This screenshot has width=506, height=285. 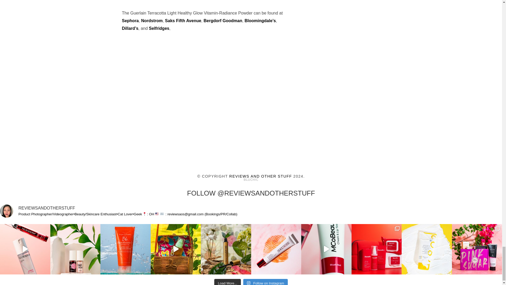 What do you see at coordinates (152, 21) in the screenshot?
I see `Nordstrom` at bounding box center [152, 21].